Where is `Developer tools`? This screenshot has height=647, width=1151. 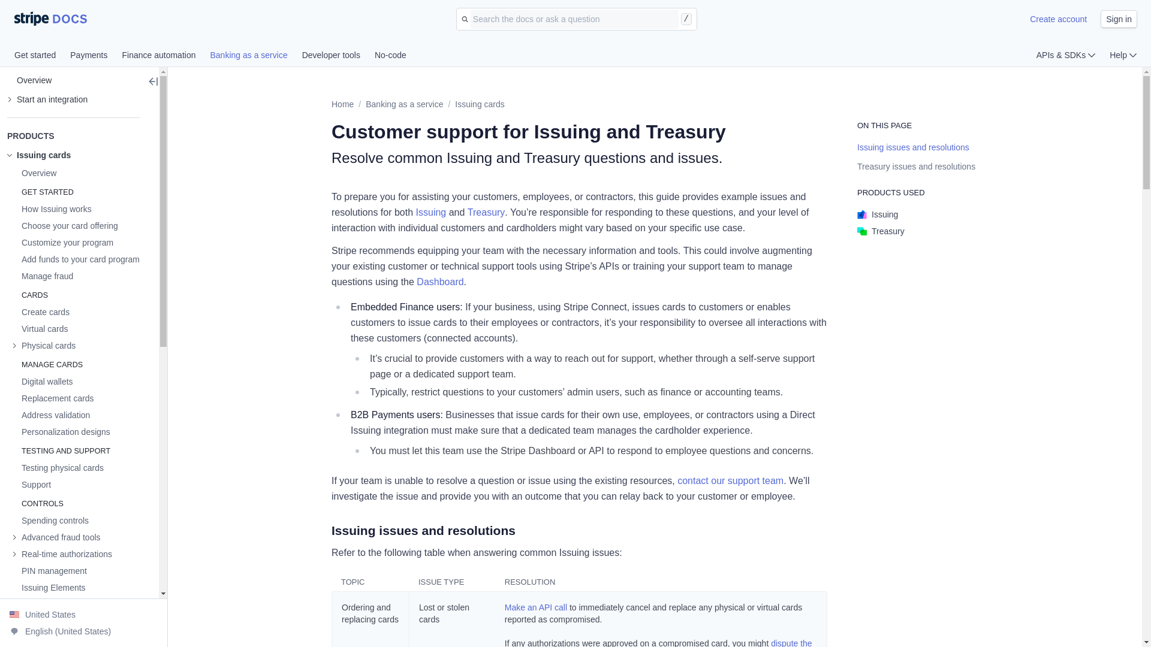
Developer tools is located at coordinates (338, 56).